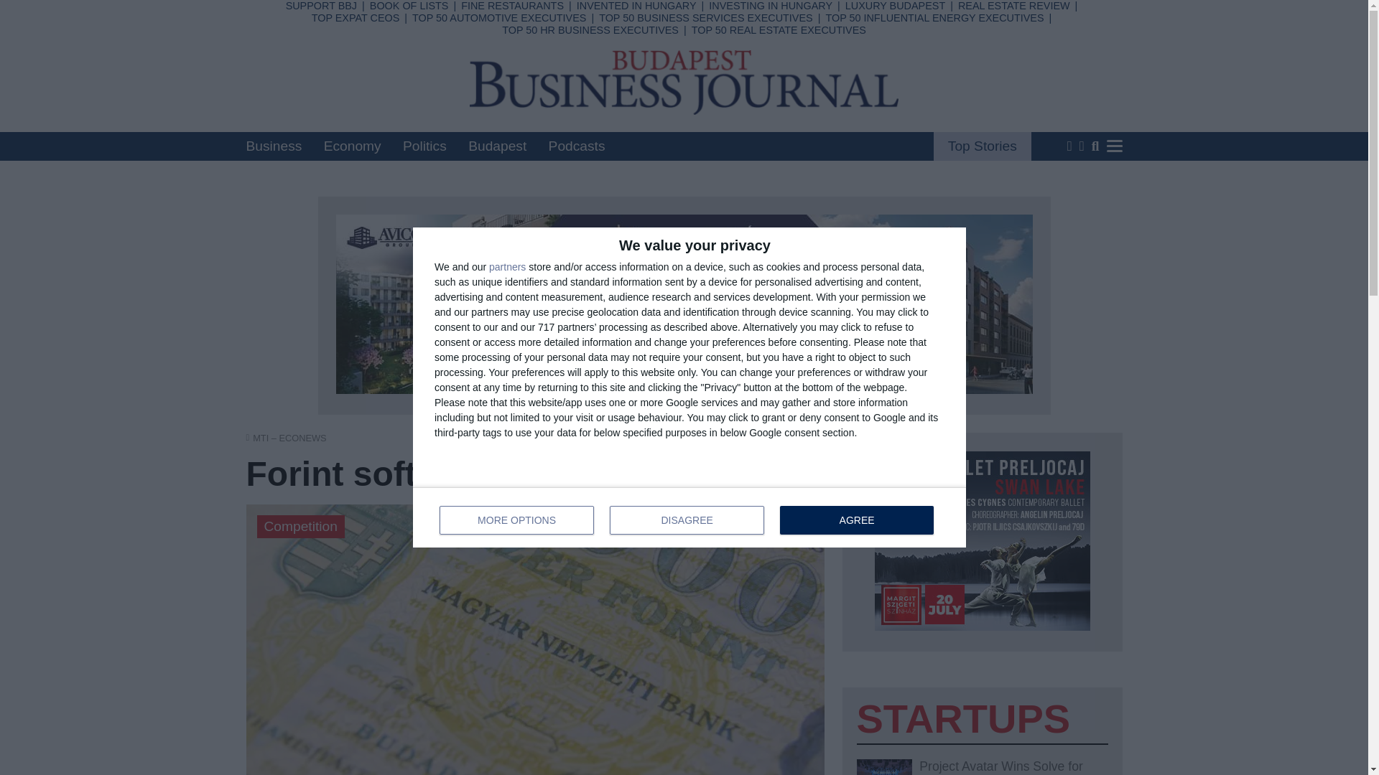  What do you see at coordinates (630, 88) in the screenshot?
I see `TOP 50 AUTOMOTIVE EXECUTIVES` at bounding box center [630, 88].